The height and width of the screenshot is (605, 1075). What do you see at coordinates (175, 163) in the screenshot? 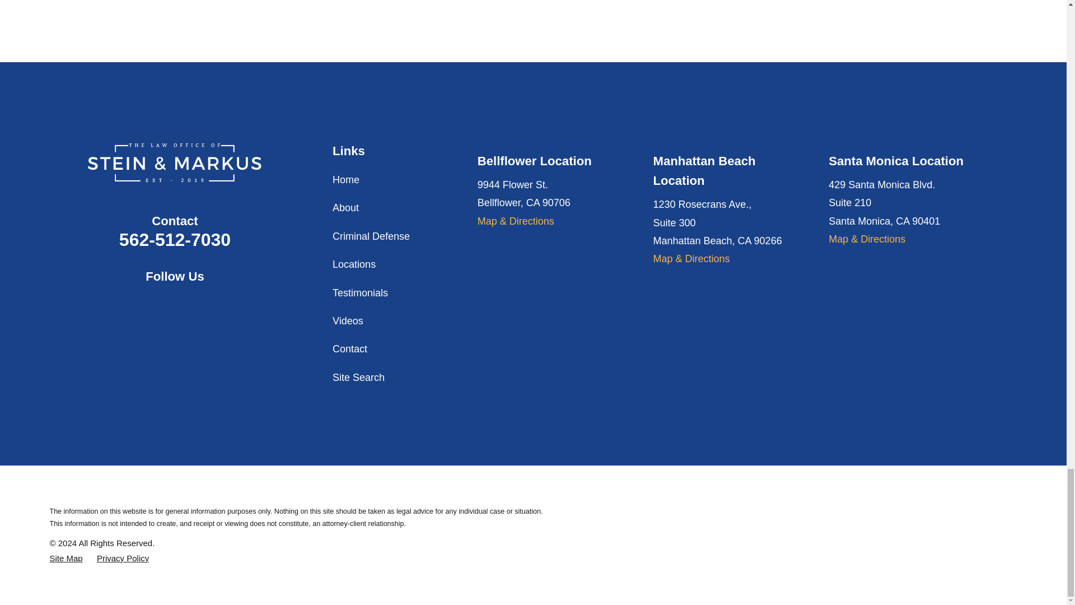
I see `Home` at bounding box center [175, 163].